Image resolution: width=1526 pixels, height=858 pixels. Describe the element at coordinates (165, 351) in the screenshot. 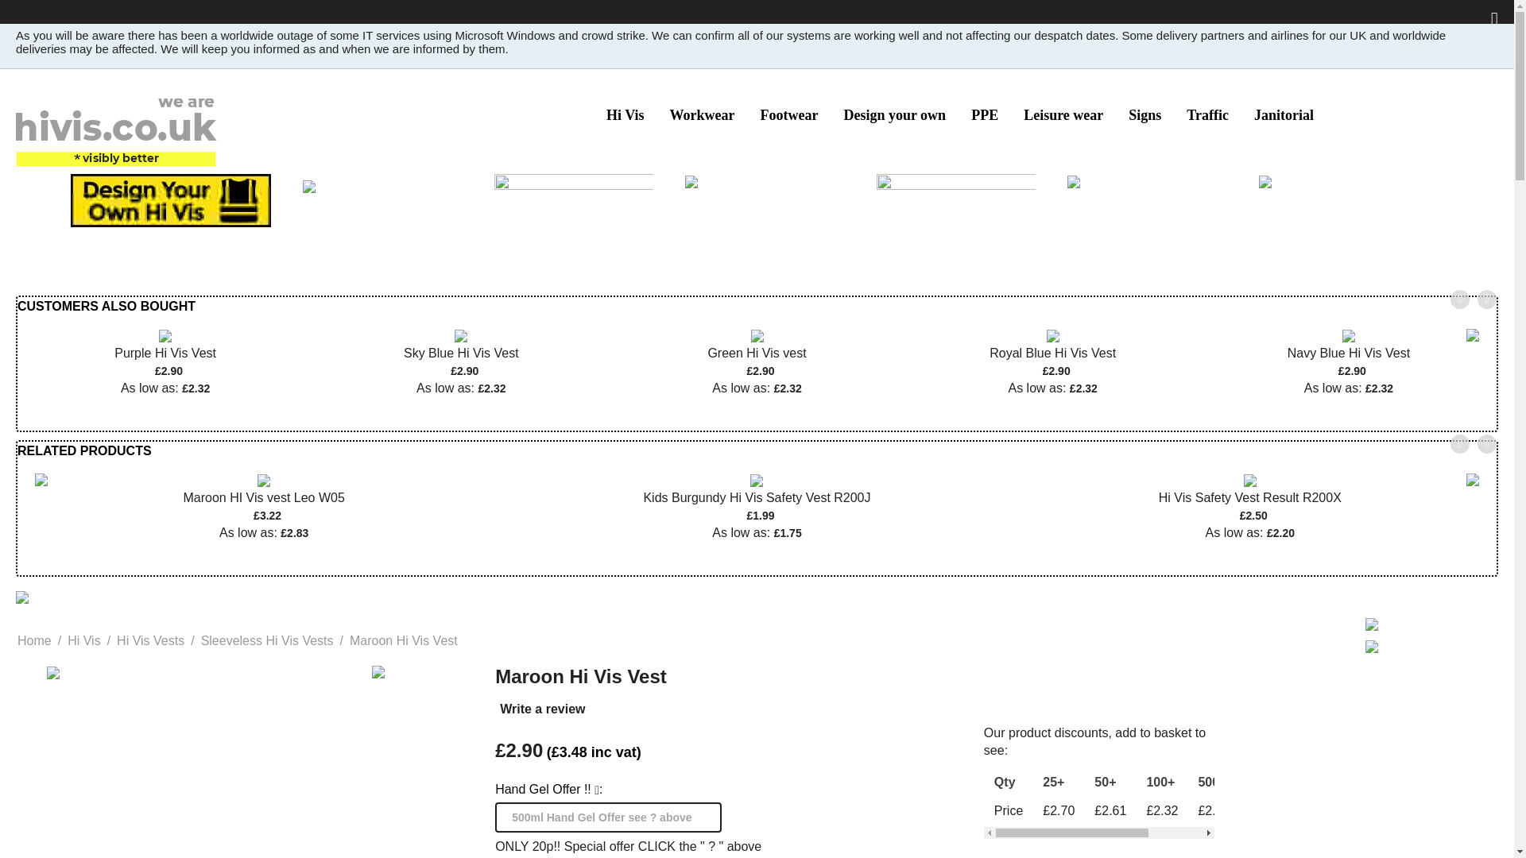

I see `Purple Hi Vis Vest` at that location.